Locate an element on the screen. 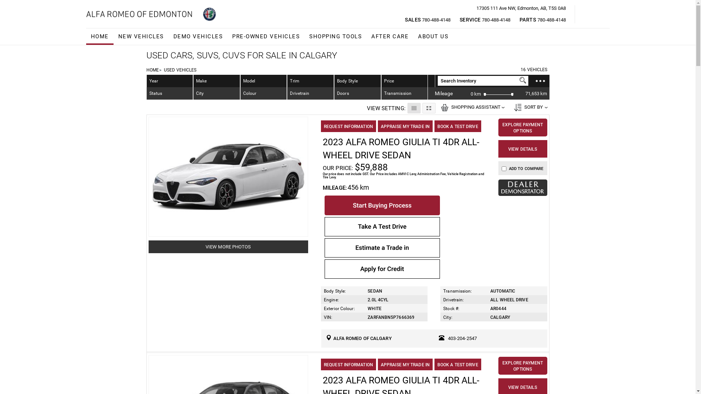 This screenshot has width=701, height=394. DEMO VEHICLES is located at coordinates (198, 36).